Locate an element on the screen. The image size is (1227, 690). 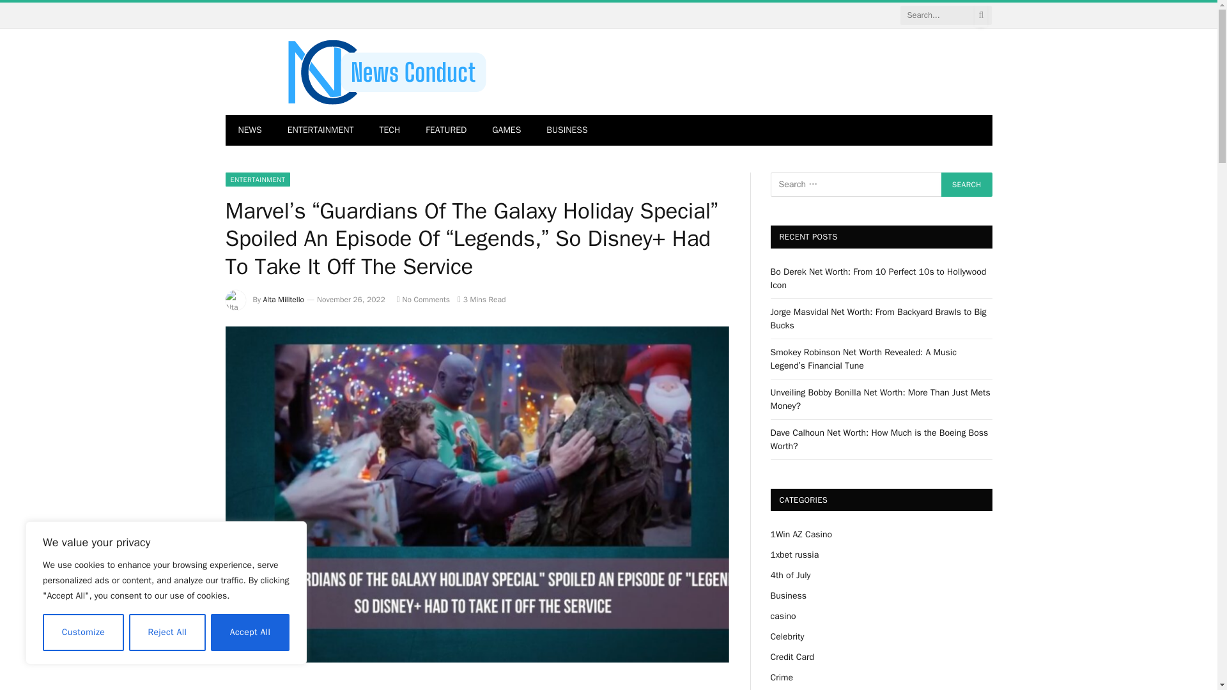
FEATURED is located at coordinates (446, 130).